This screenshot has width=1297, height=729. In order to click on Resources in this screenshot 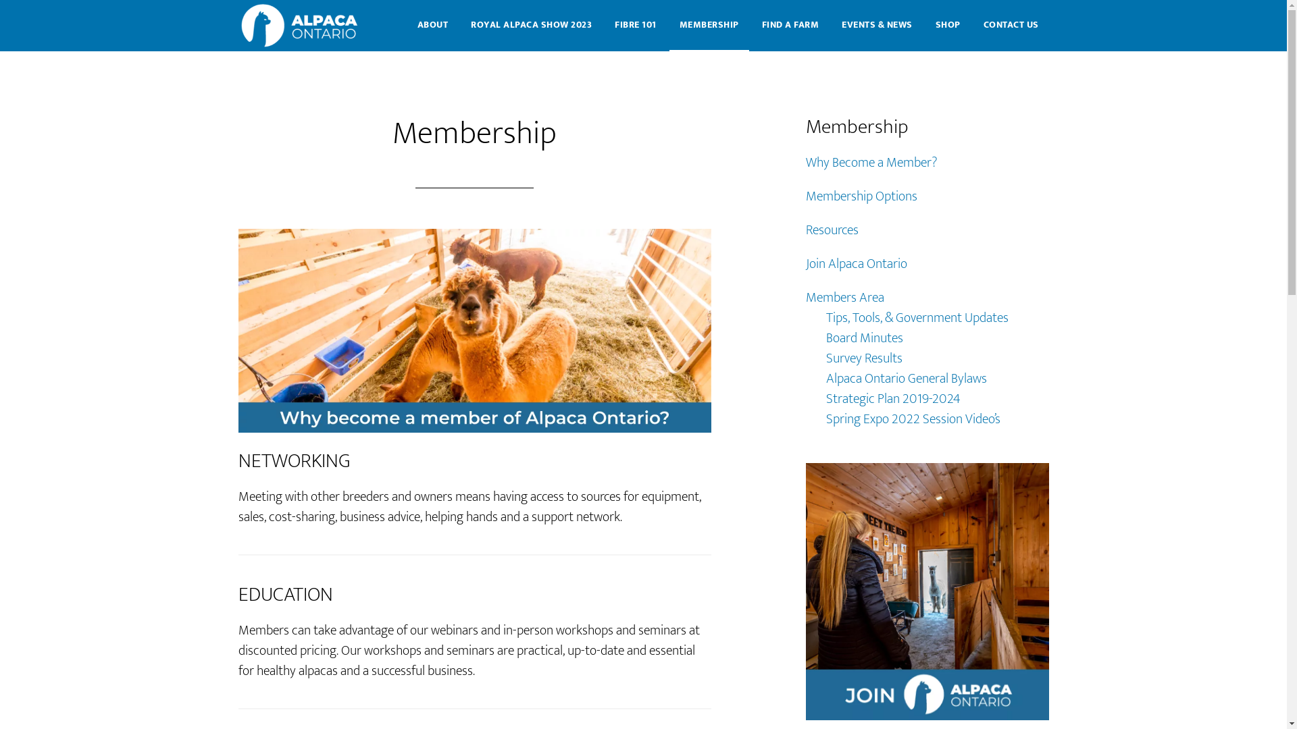, I will do `click(832, 230)`.